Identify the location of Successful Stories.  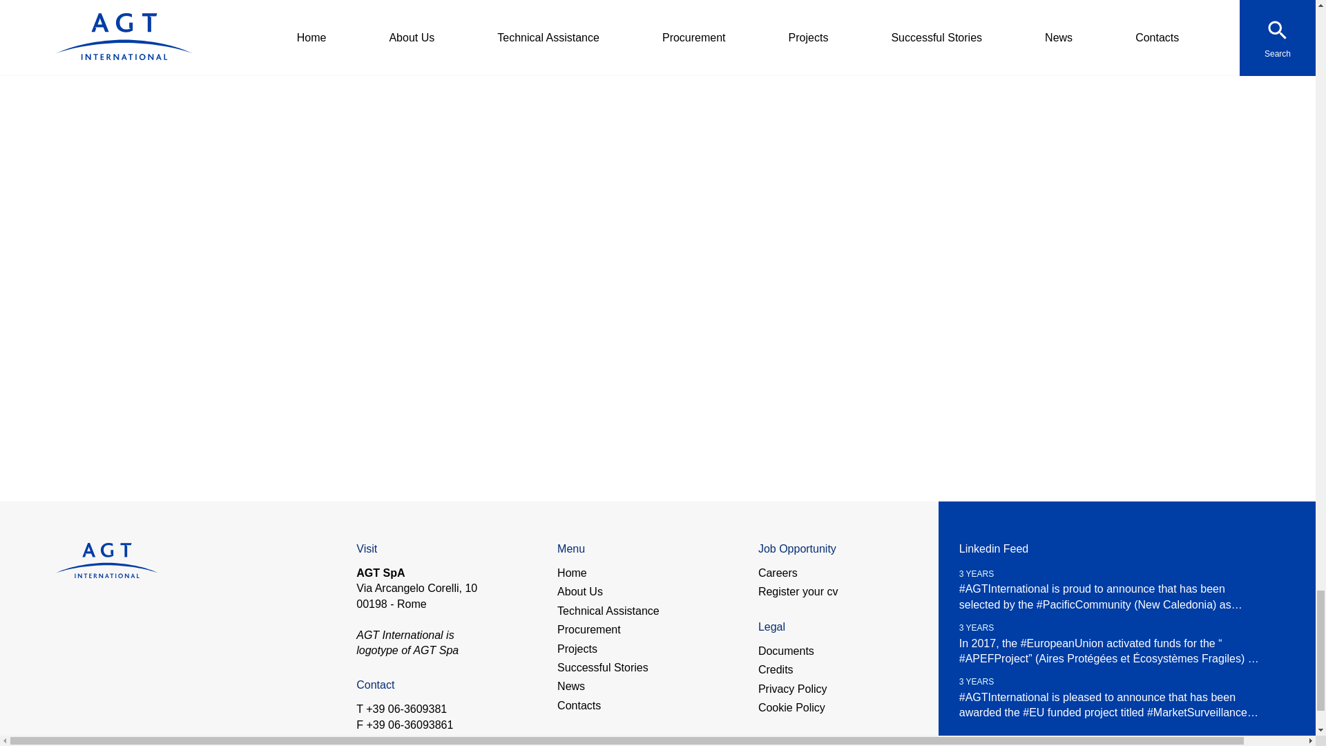
(602, 667).